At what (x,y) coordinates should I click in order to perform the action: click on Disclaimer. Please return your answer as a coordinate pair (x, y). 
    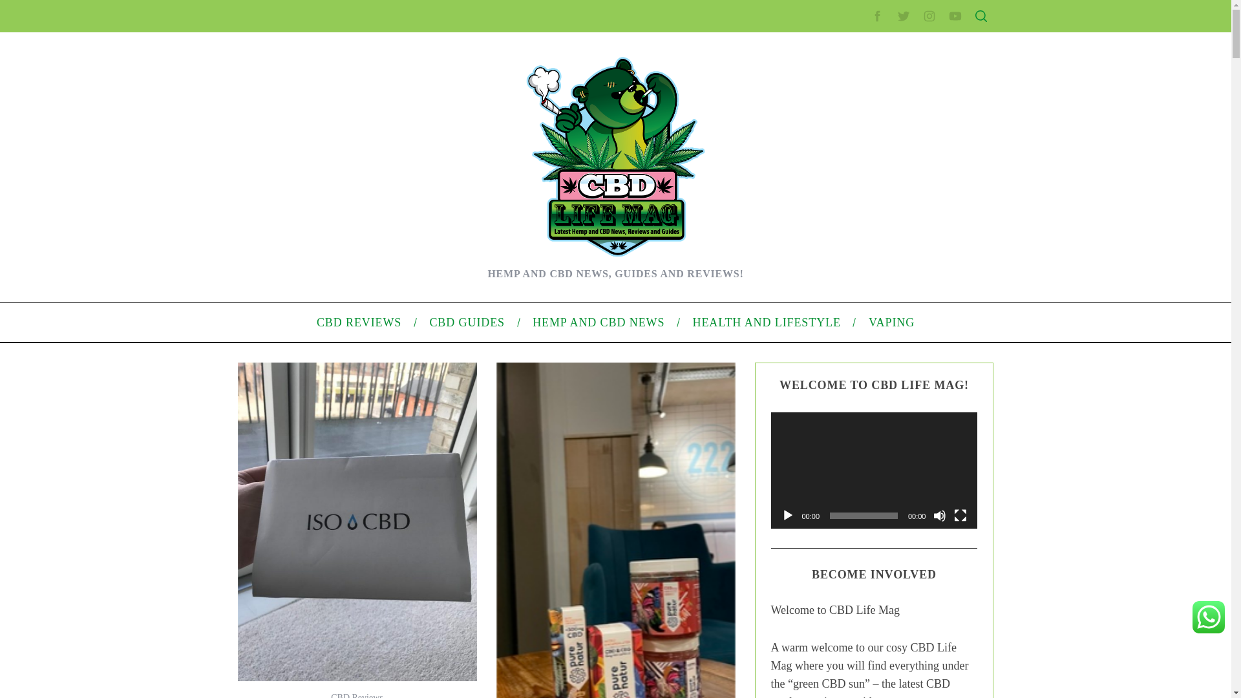
    Looking at the image, I should click on (844, 302).